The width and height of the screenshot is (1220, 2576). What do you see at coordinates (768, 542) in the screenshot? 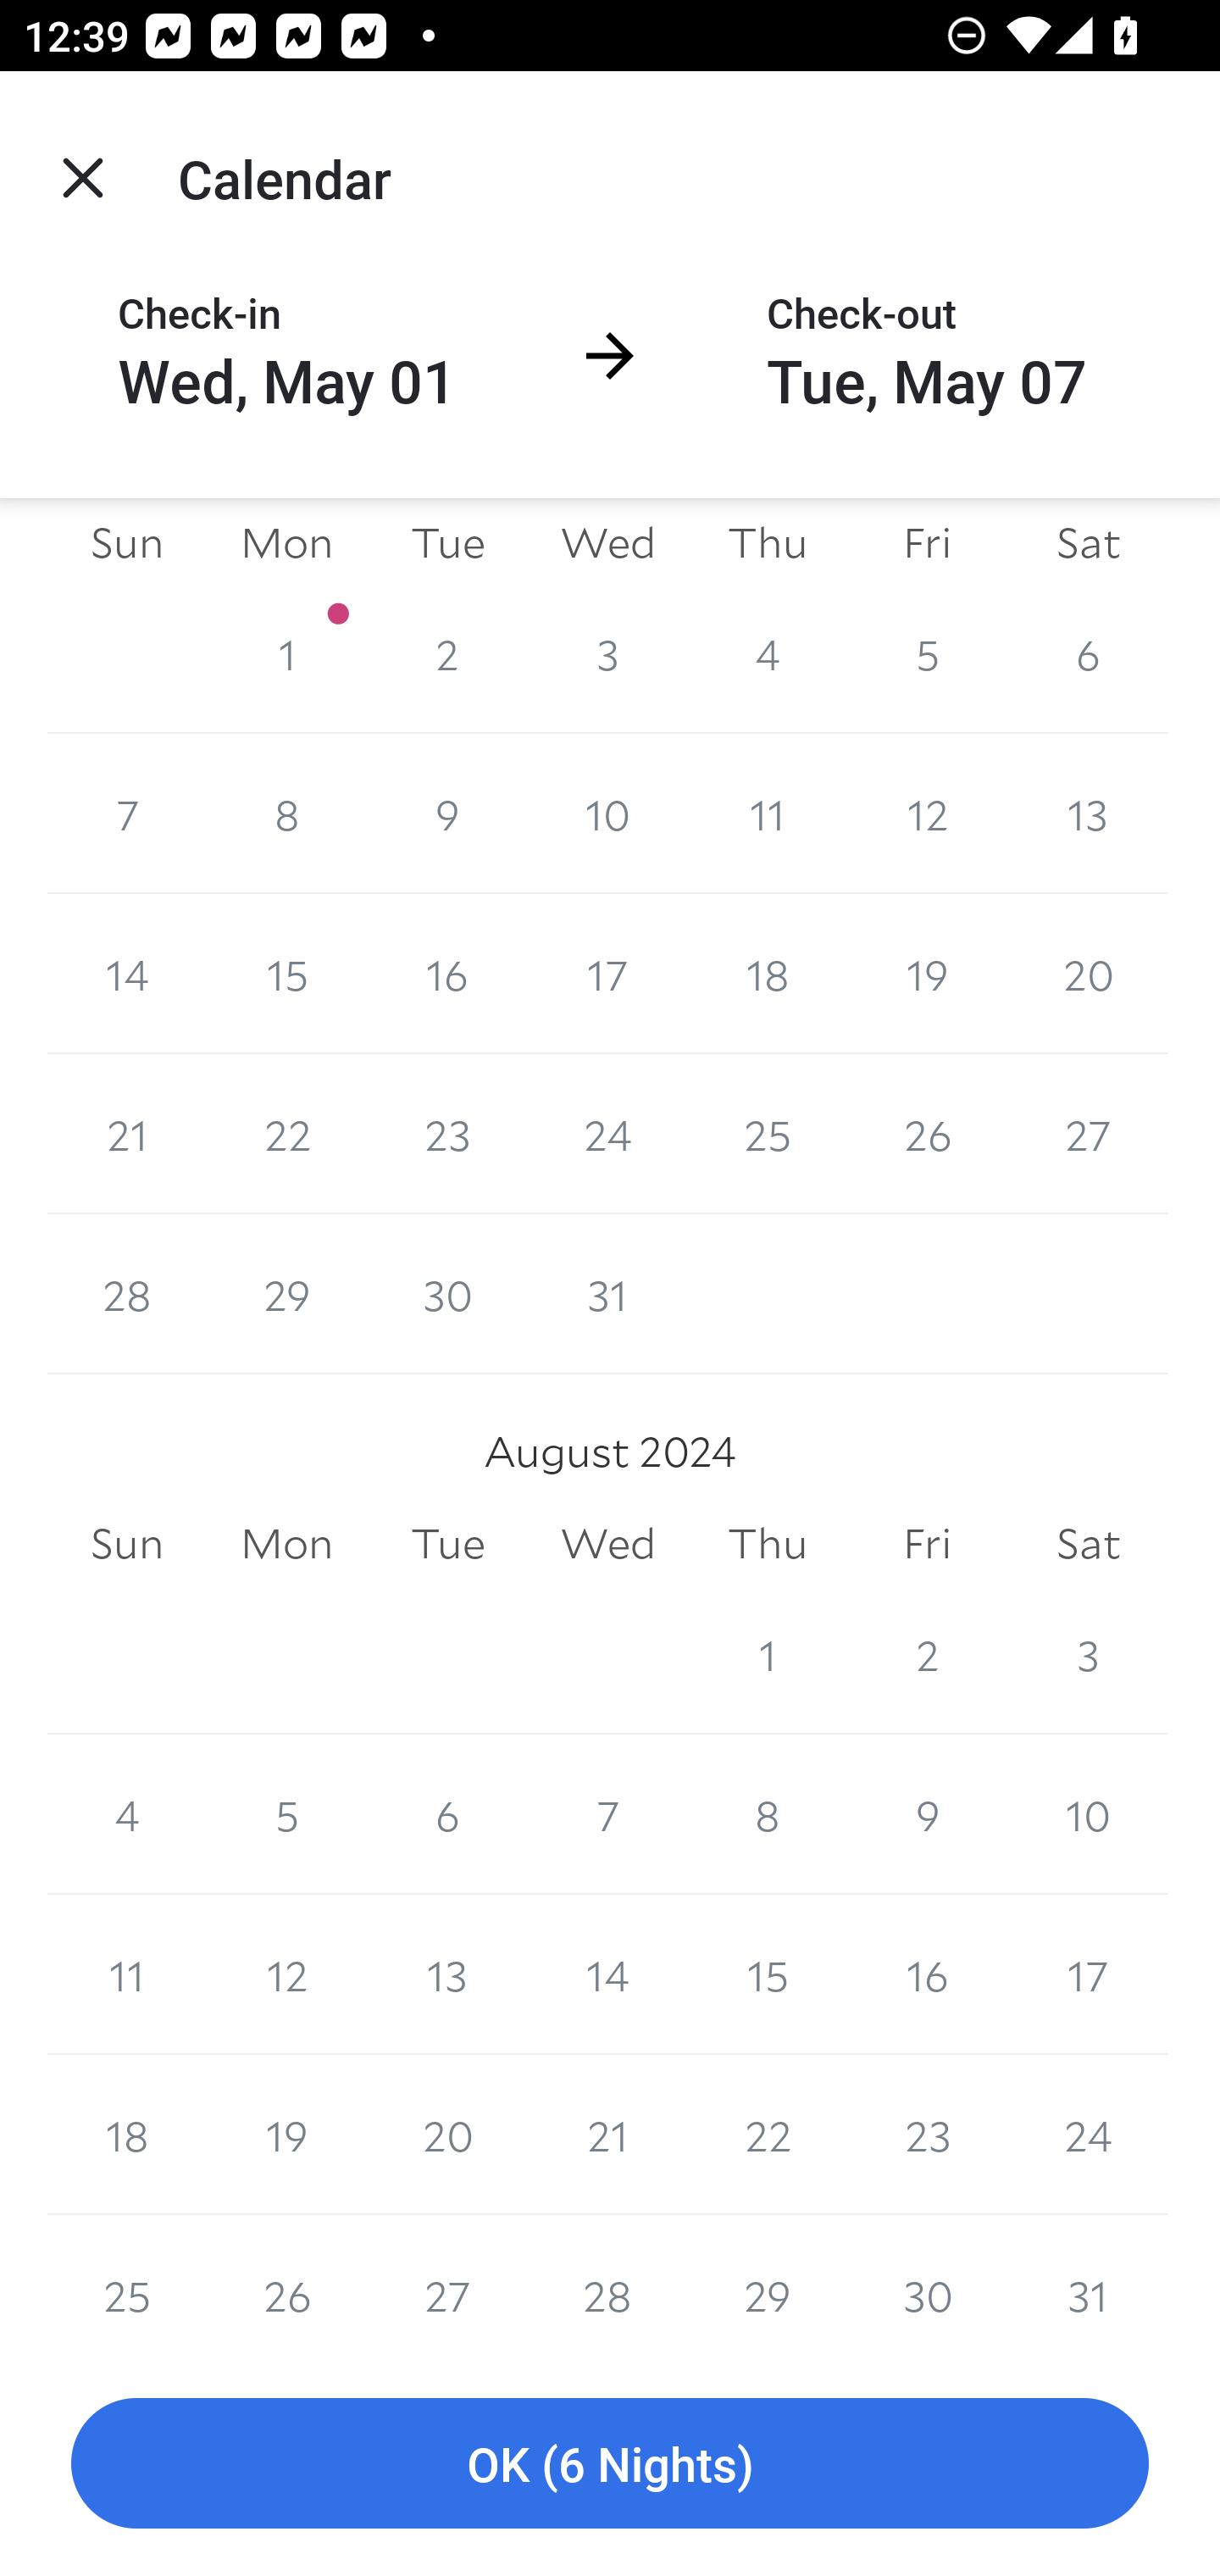
I see `Thu` at bounding box center [768, 542].